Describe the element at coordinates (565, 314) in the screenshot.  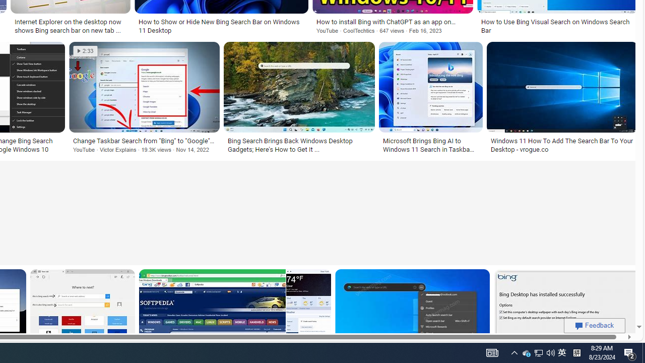
I see `Image result for Bing Search Bar Install` at that location.